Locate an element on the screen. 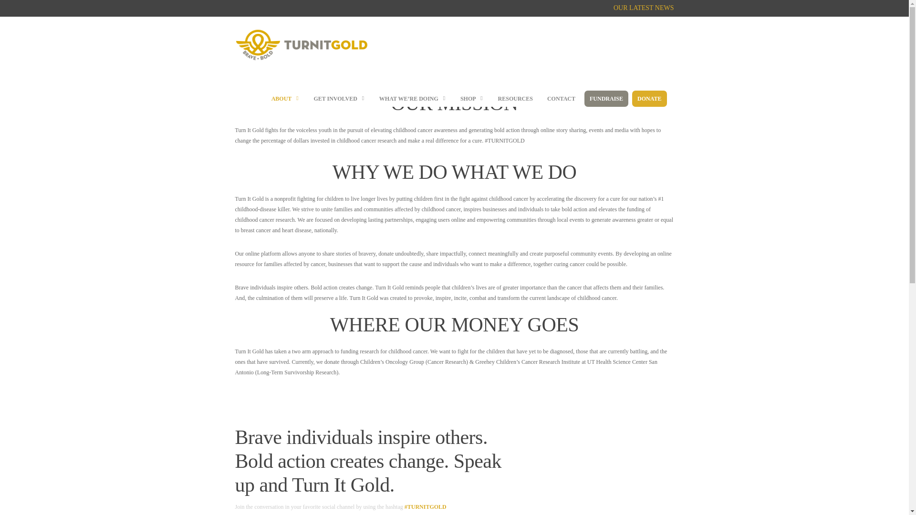 The width and height of the screenshot is (916, 515). DONATE is located at coordinates (649, 98).